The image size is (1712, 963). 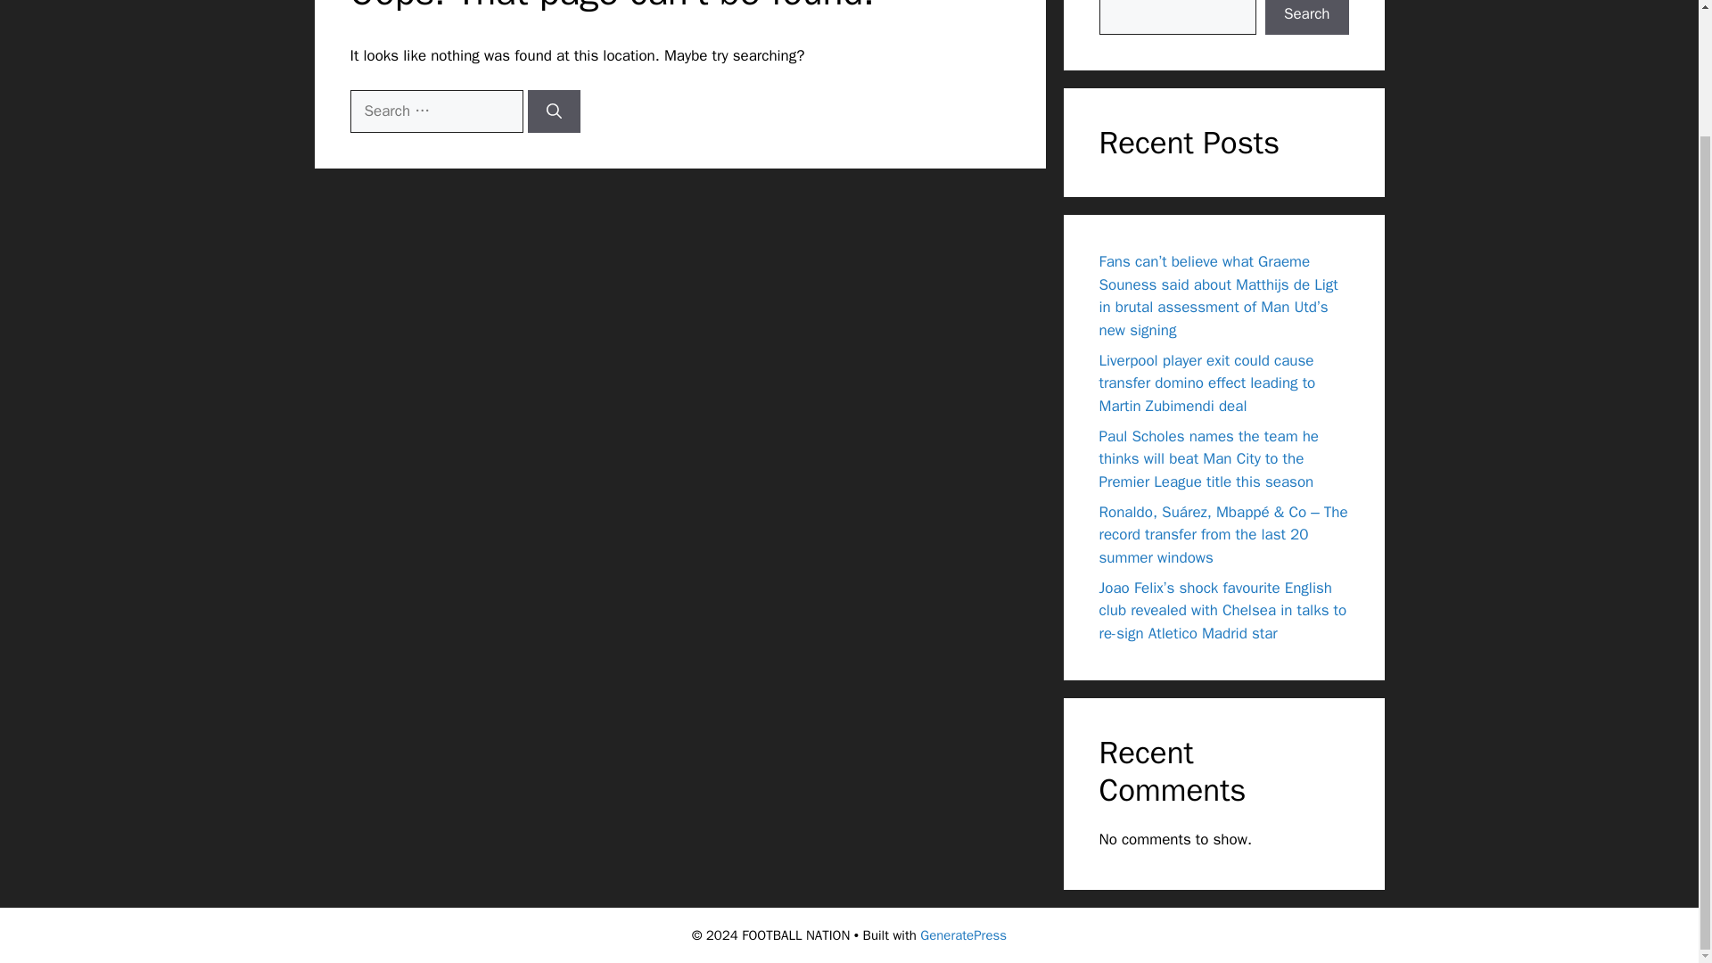 I want to click on Search for:, so click(x=435, y=111).